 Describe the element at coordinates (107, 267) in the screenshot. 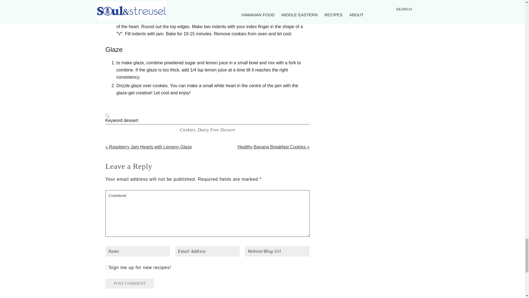

I see `1` at that location.